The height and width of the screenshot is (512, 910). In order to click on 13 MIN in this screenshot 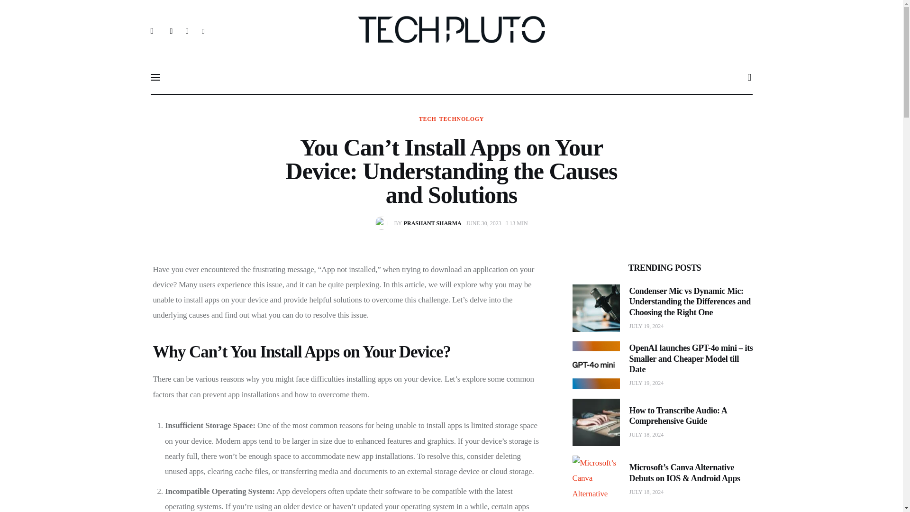, I will do `click(517, 223)`.